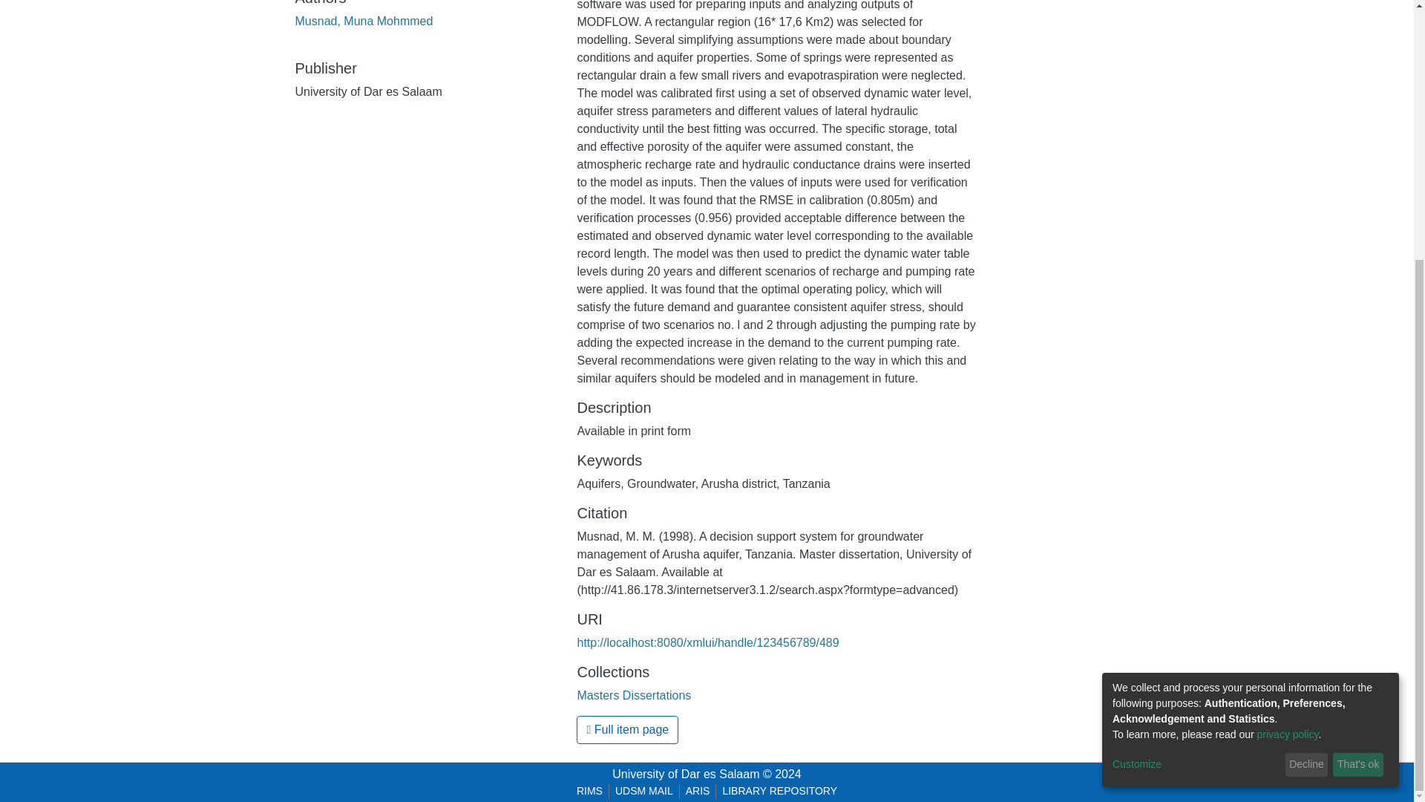  What do you see at coordinates (634, 695) in the screenshot?
I see `Masters Dissertations` at bounding box center [634, 695].